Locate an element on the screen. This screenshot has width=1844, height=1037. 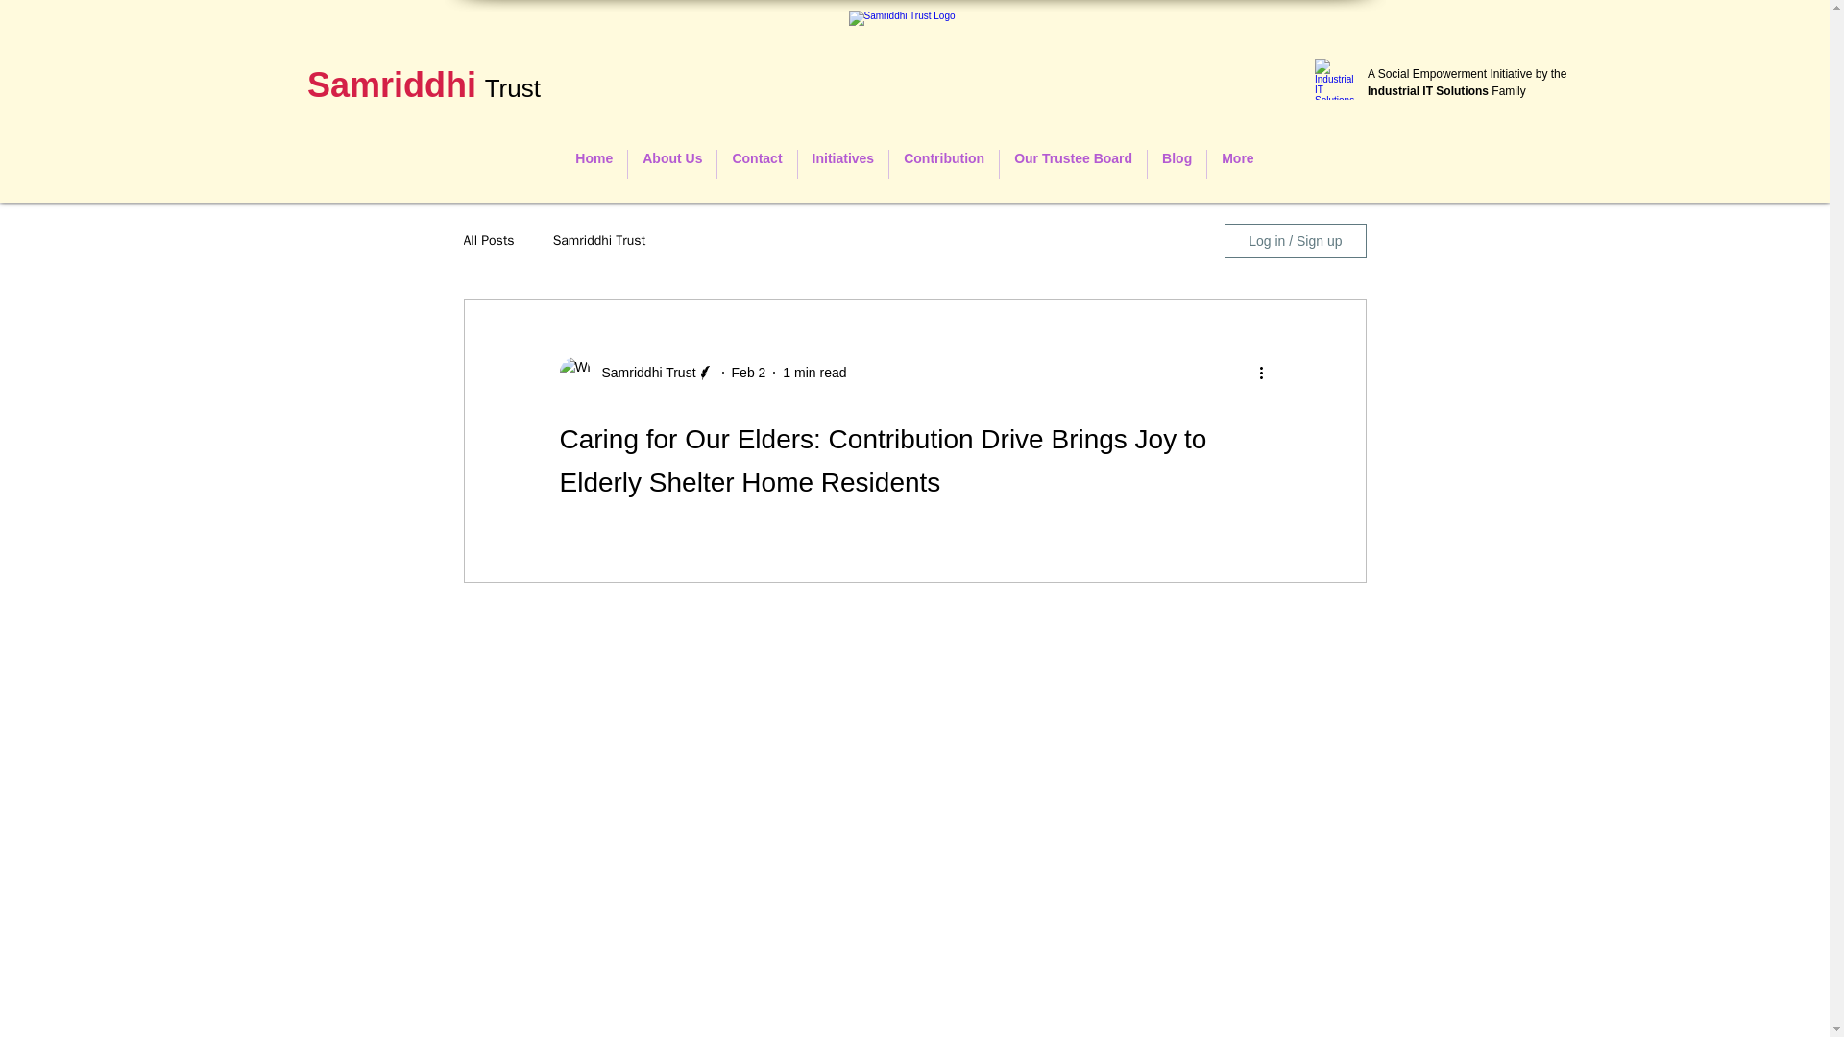
Home is located at coordinates (594, 163).